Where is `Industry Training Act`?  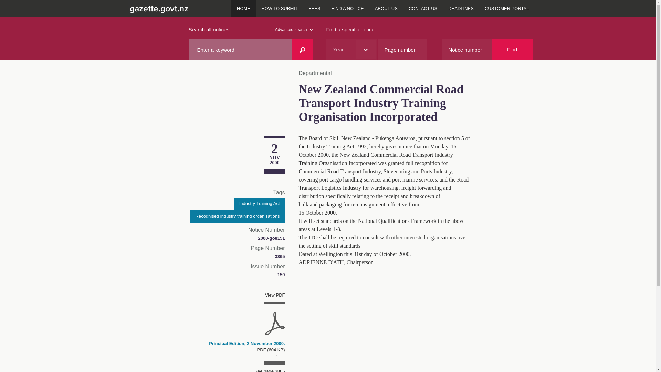 Industry Training Act is located at coordinates (259, 204).